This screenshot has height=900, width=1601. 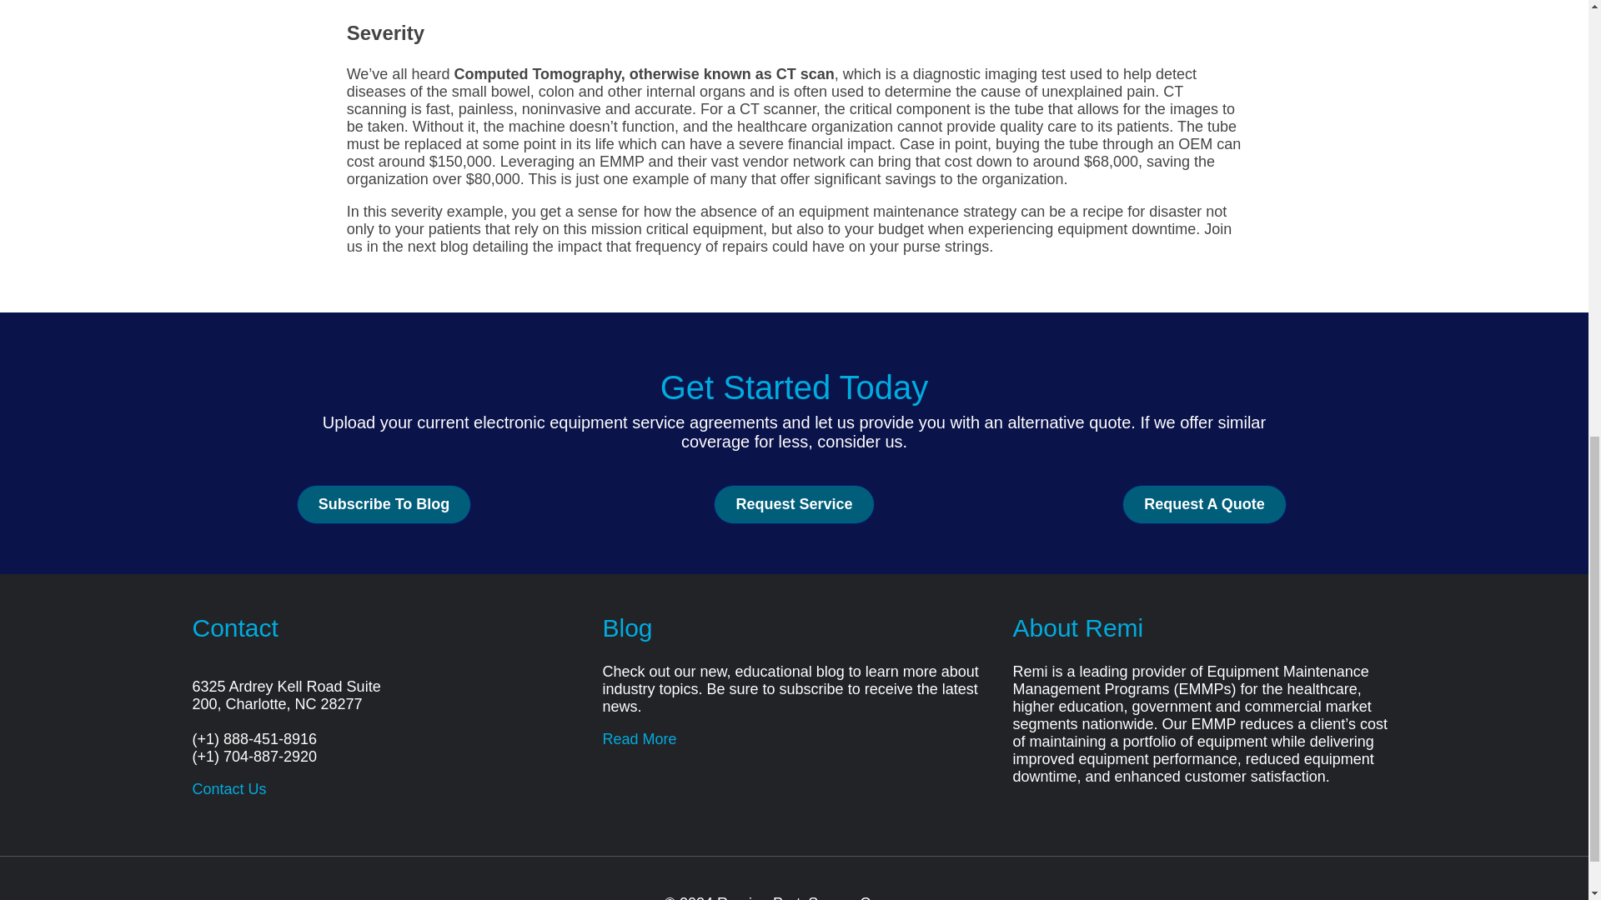 What do you see at coordinates (639, 738) in the screenshot?
I see `Access our Blog` at bounding box center [639, 738].